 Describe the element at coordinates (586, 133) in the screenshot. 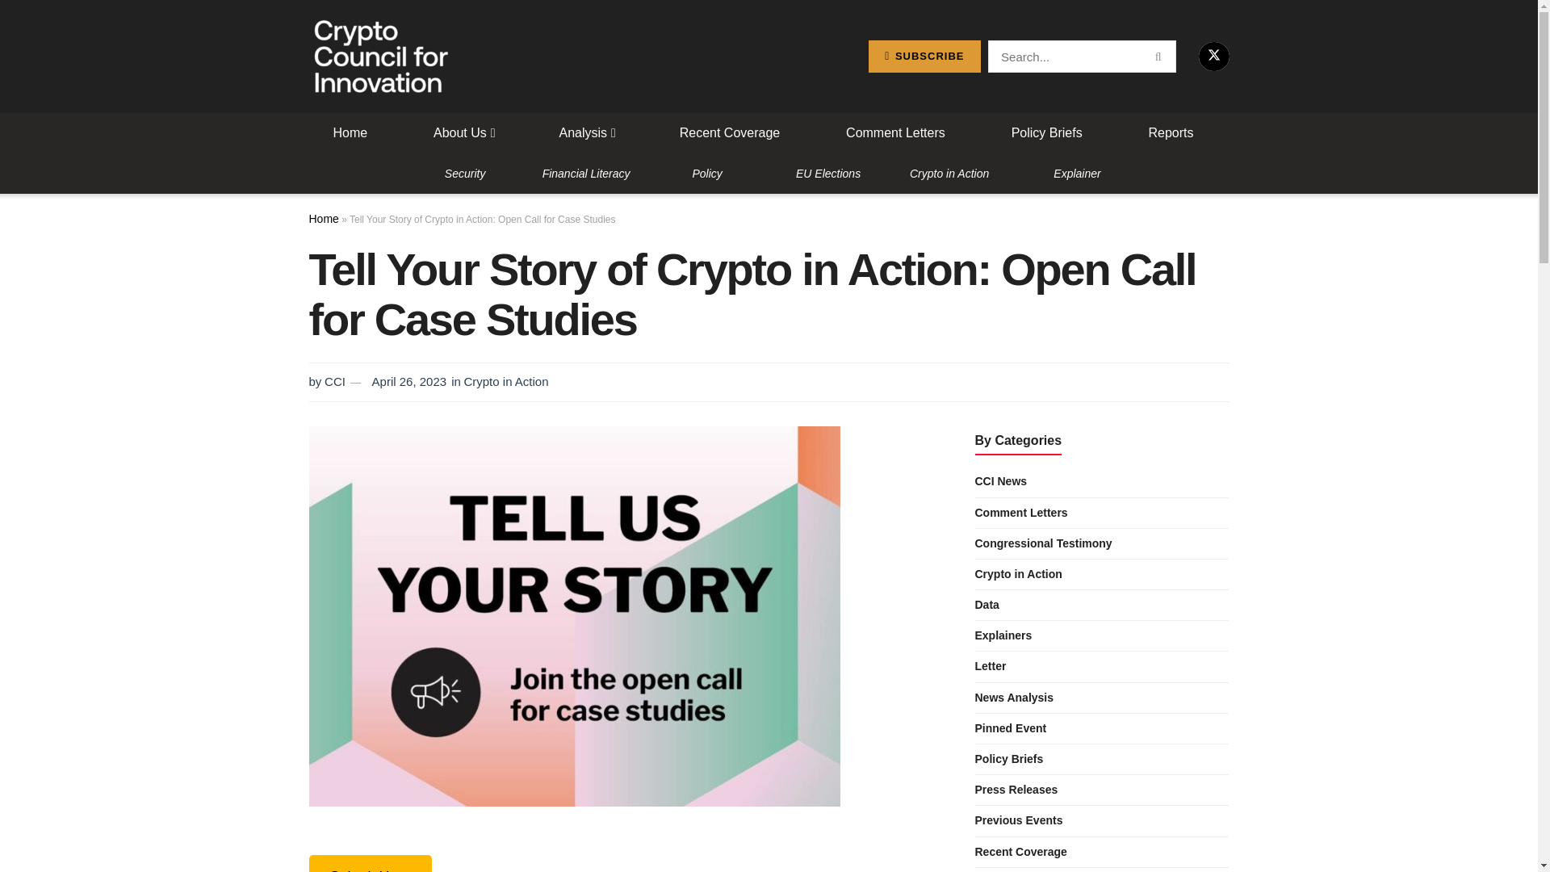

I see `Analysis` at that location.